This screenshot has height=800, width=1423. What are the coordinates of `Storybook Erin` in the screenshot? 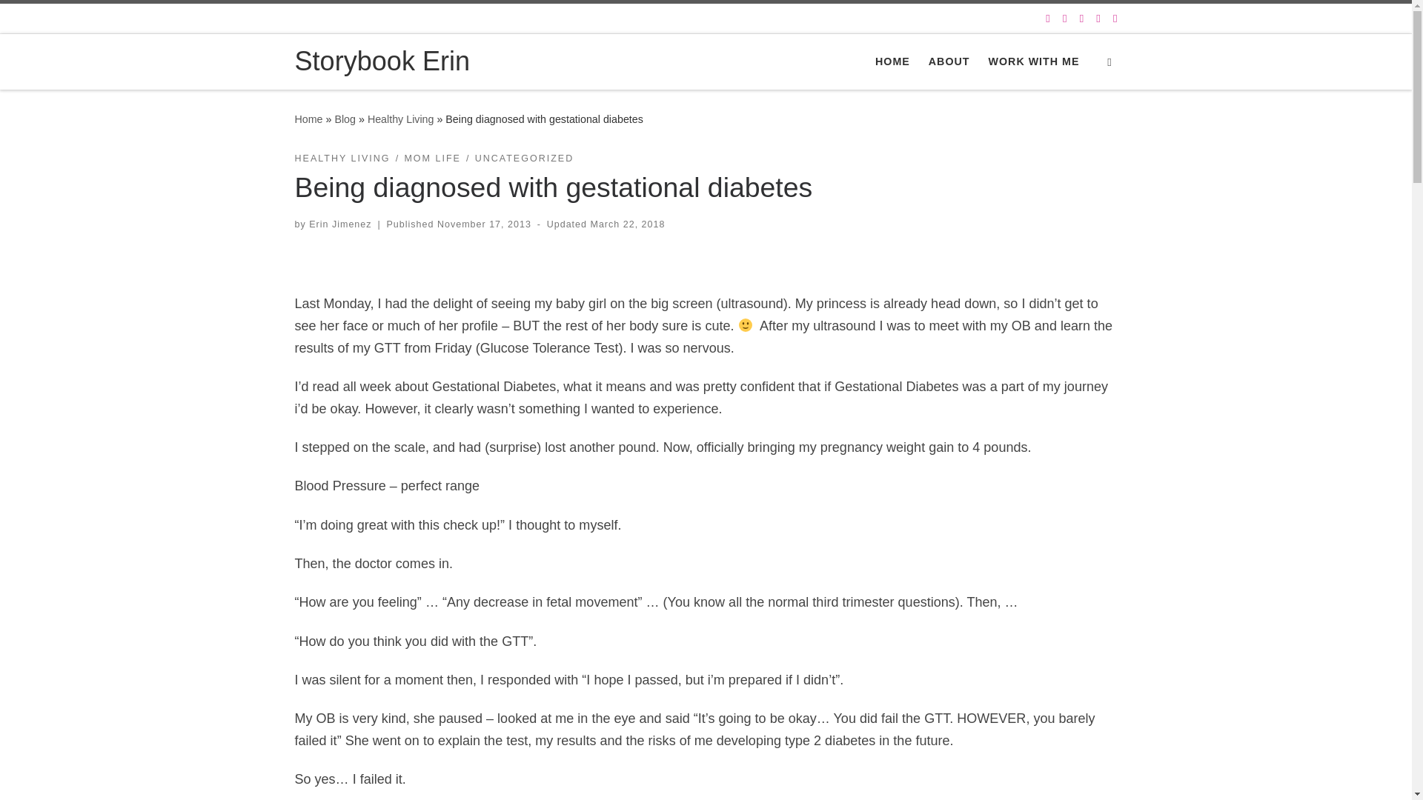 It's located at (382, 61).